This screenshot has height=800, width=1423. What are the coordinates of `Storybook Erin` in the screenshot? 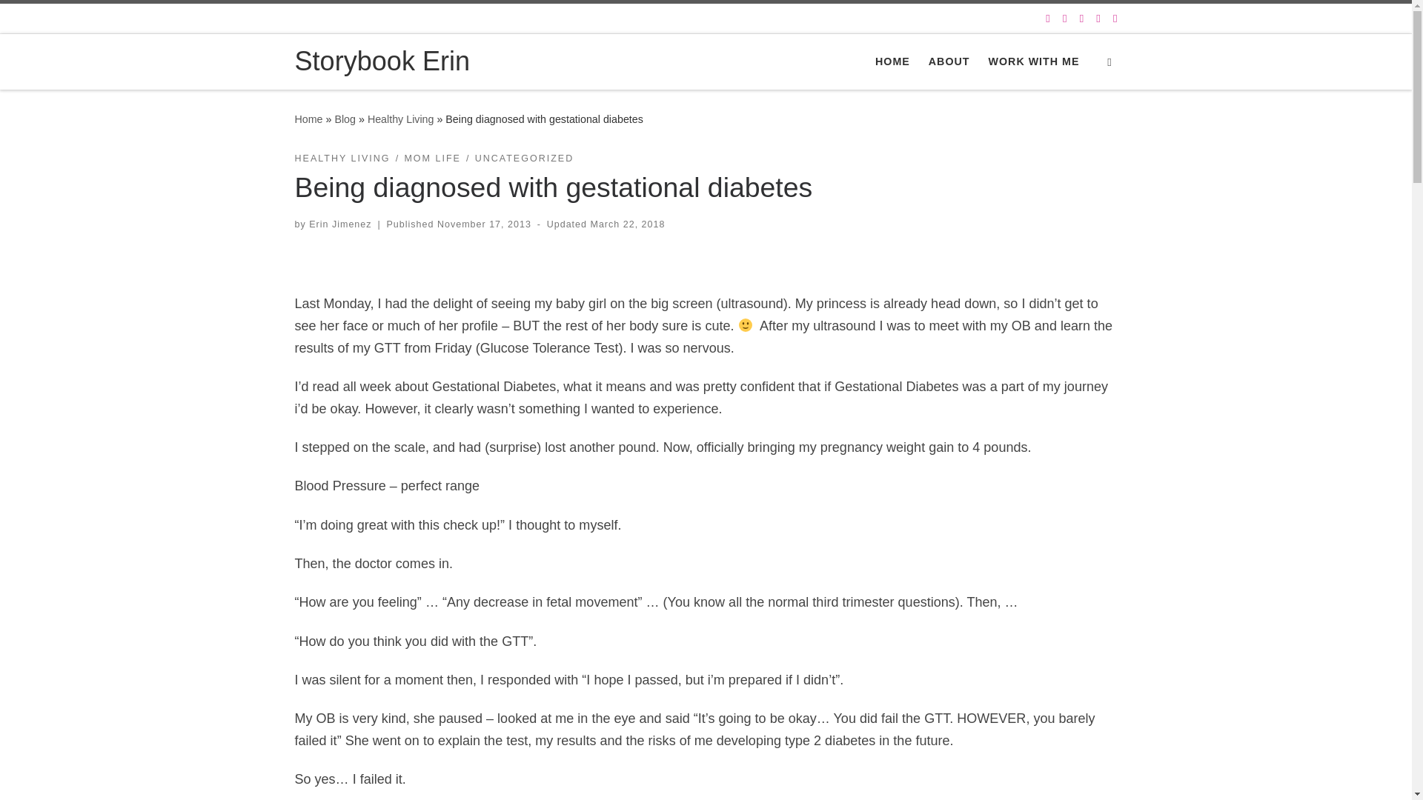 It's located at (382, 61).